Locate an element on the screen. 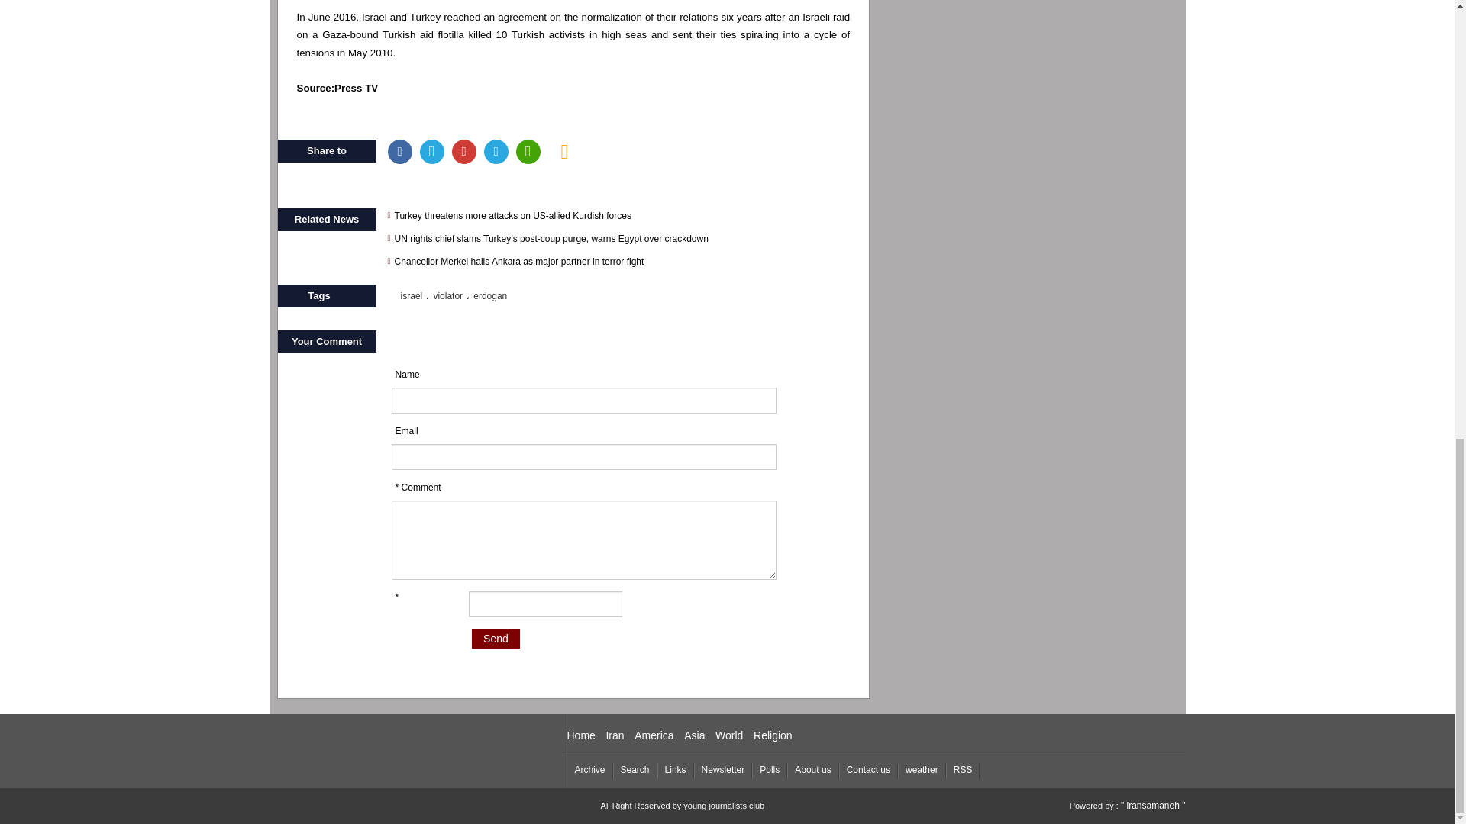 The image size is (1466, 824). Send is located at coordinates (496, 638).